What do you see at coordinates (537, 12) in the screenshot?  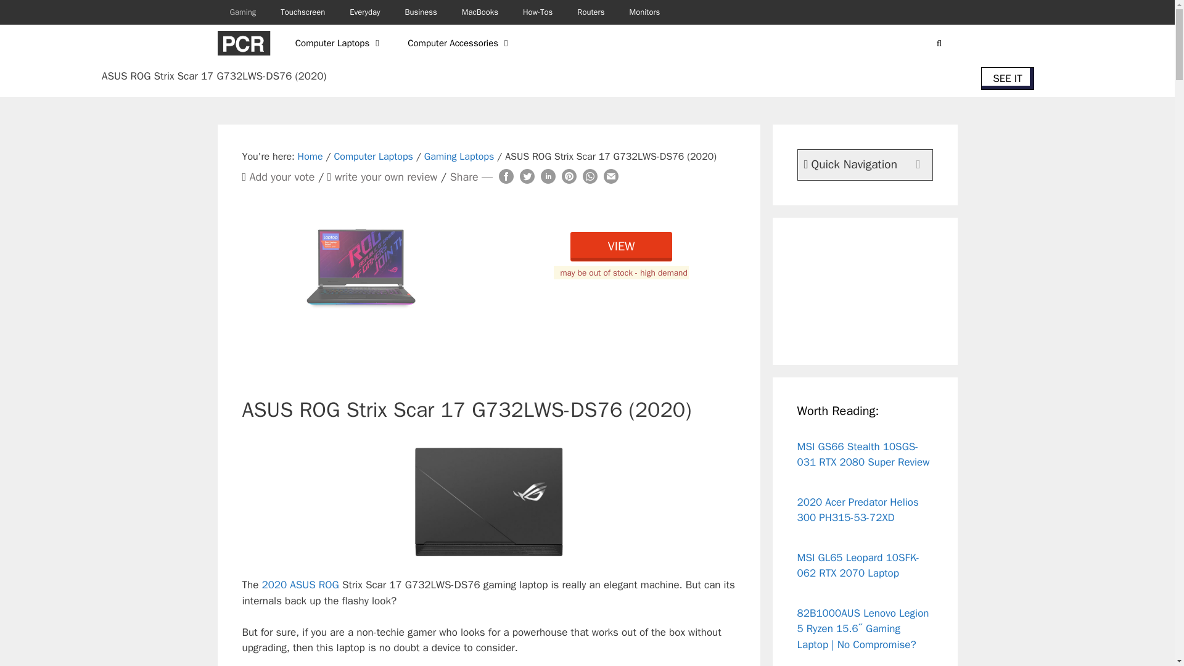 I see `How-Tos` at bounding box center [537, 12].